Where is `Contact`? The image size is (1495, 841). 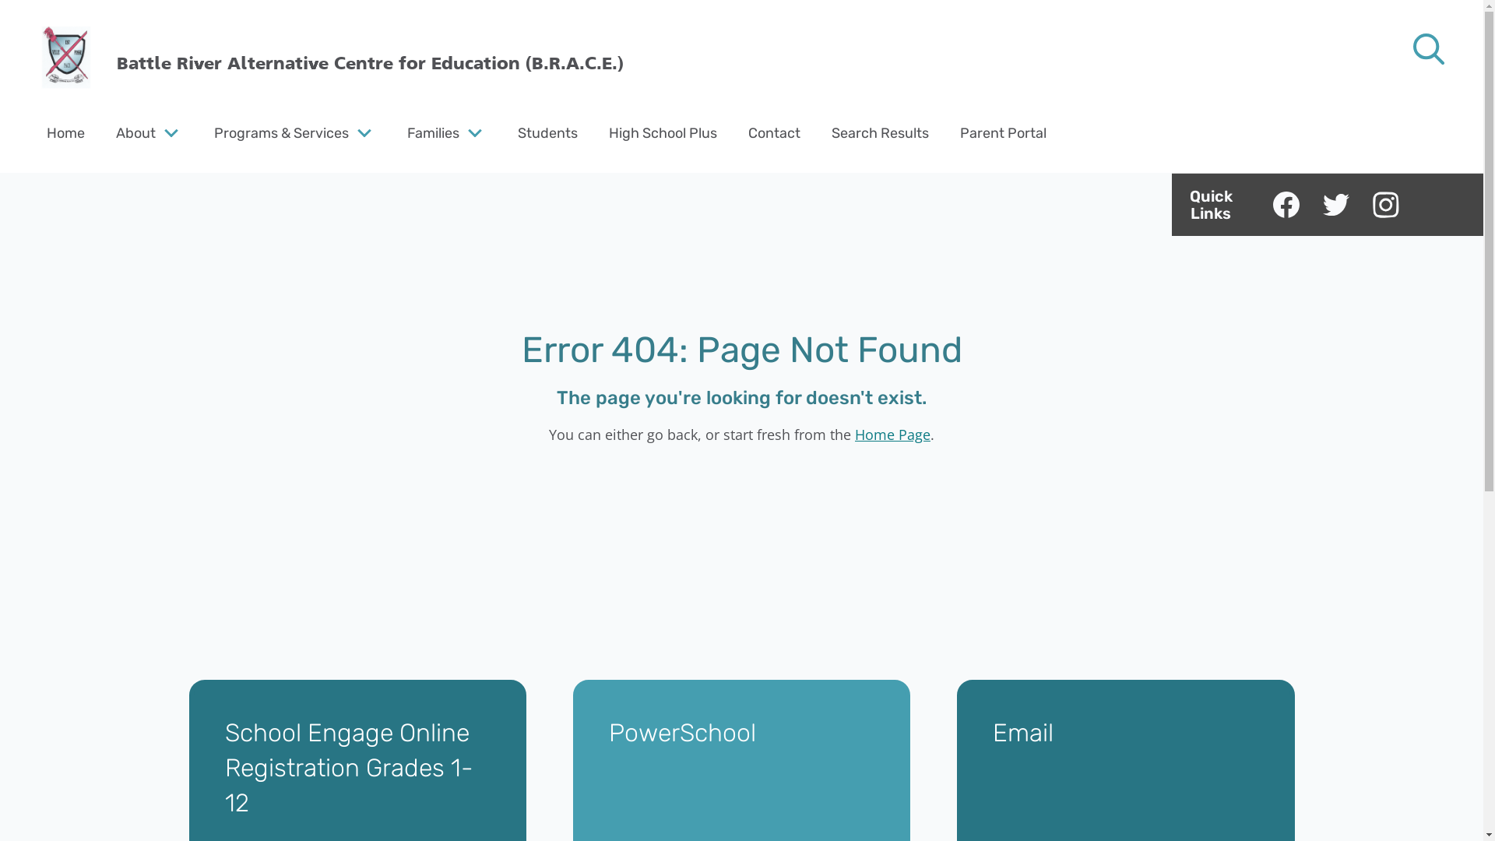 Contact is located at coordinates (774, 132).